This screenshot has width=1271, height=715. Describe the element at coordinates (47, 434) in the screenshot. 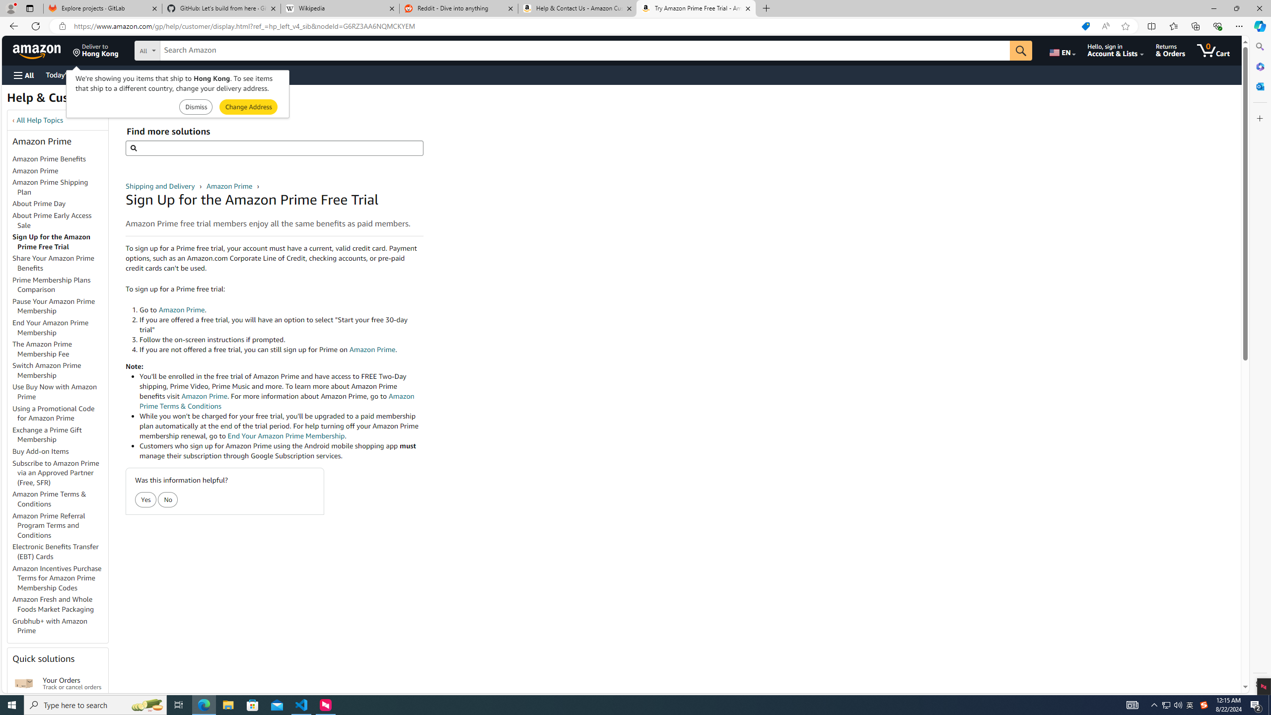

I see `Exchange a Prime Gift Membership` at that location.